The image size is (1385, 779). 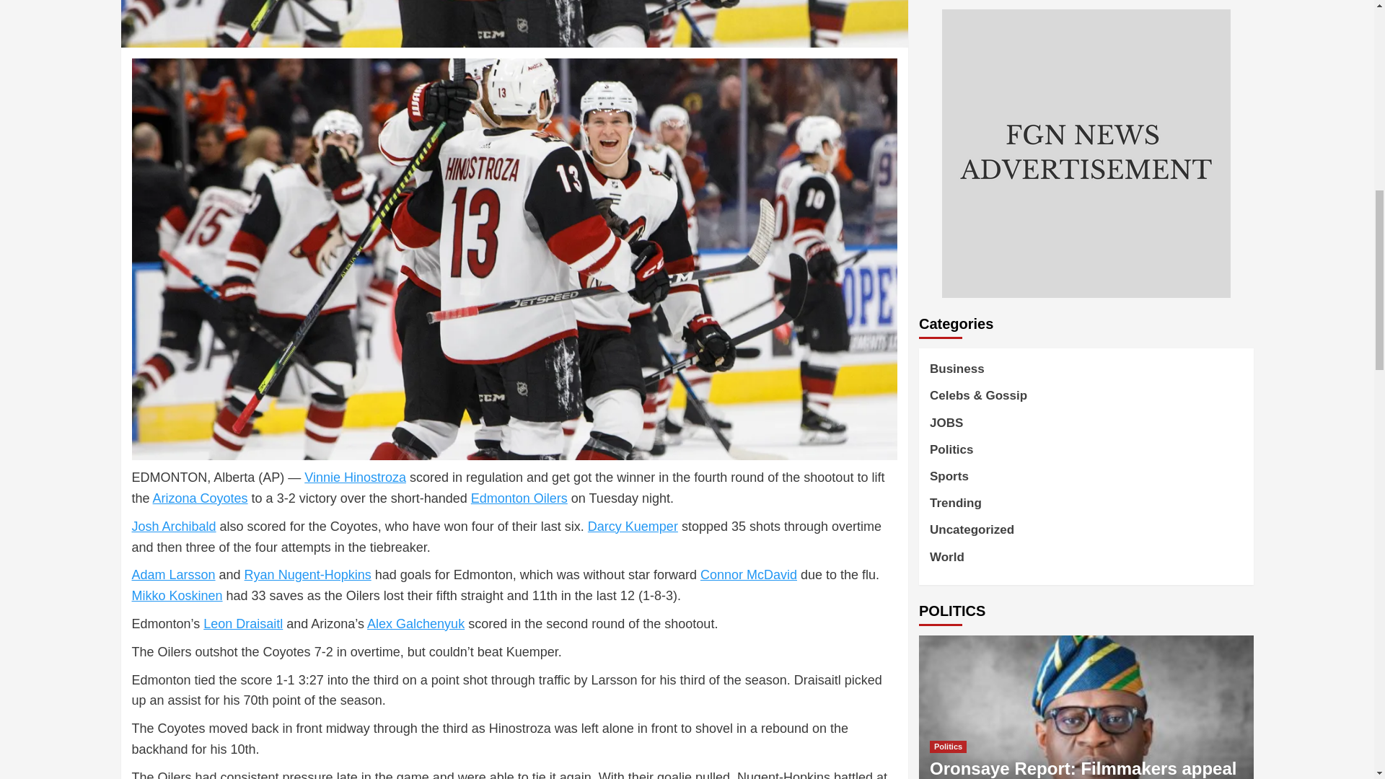 I want to click on Adam Larsson, so click(x=173, y=574).